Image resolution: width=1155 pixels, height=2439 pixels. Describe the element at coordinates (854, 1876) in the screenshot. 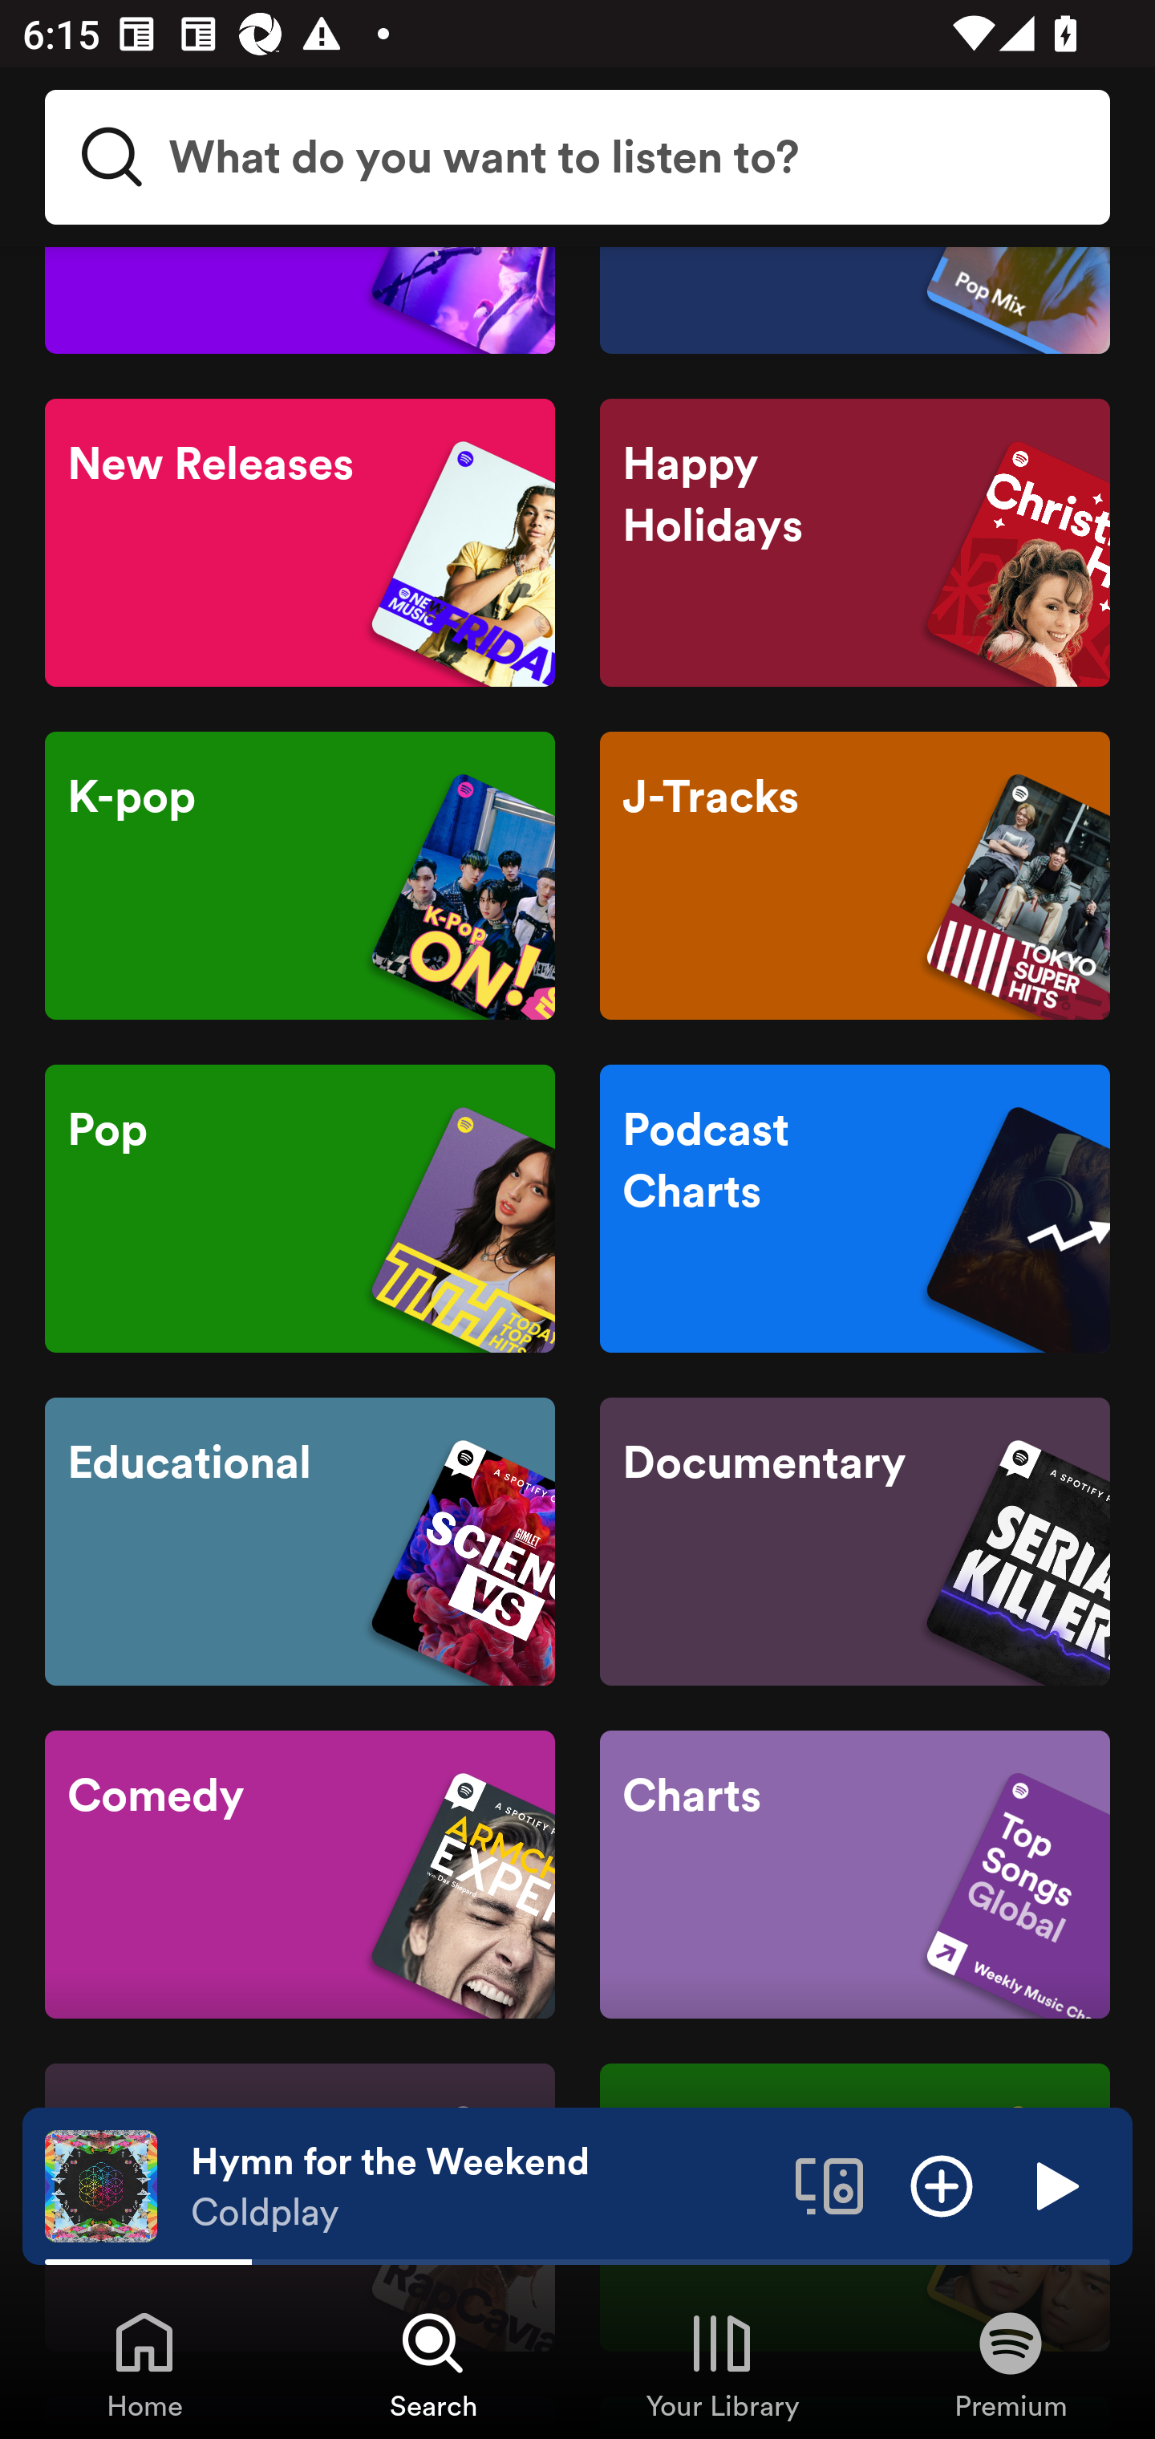

I see `Charts` at that location.